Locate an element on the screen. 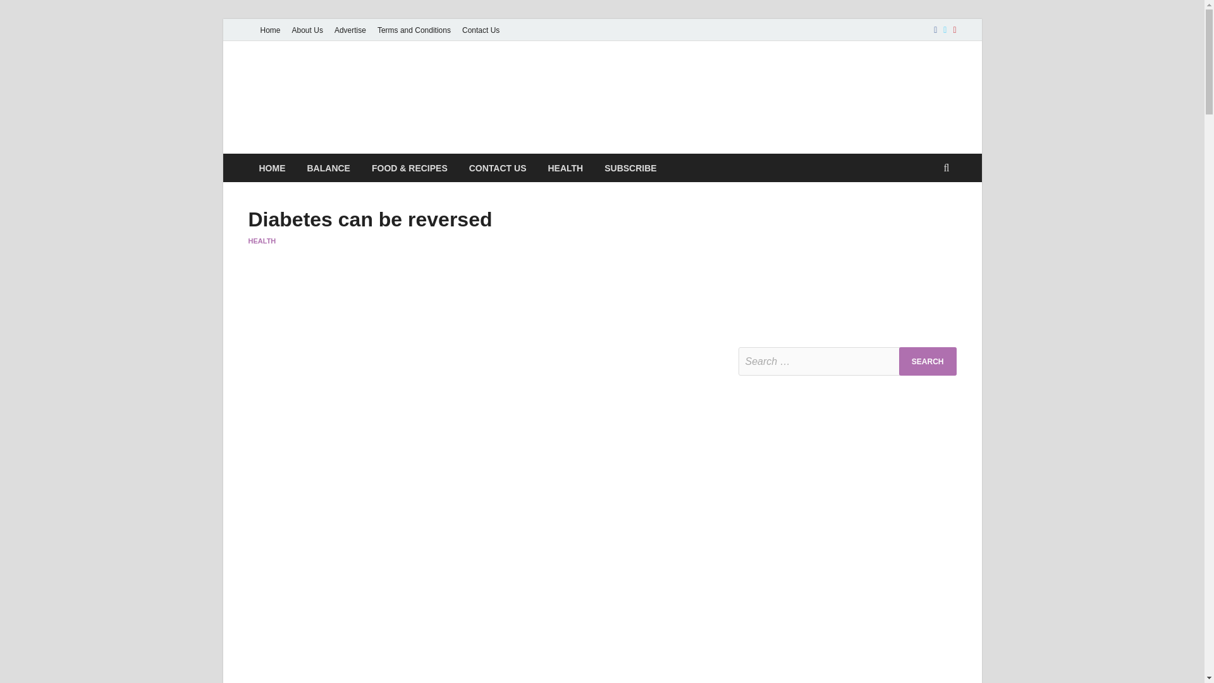  HOME is located at coordinates (272, 168).